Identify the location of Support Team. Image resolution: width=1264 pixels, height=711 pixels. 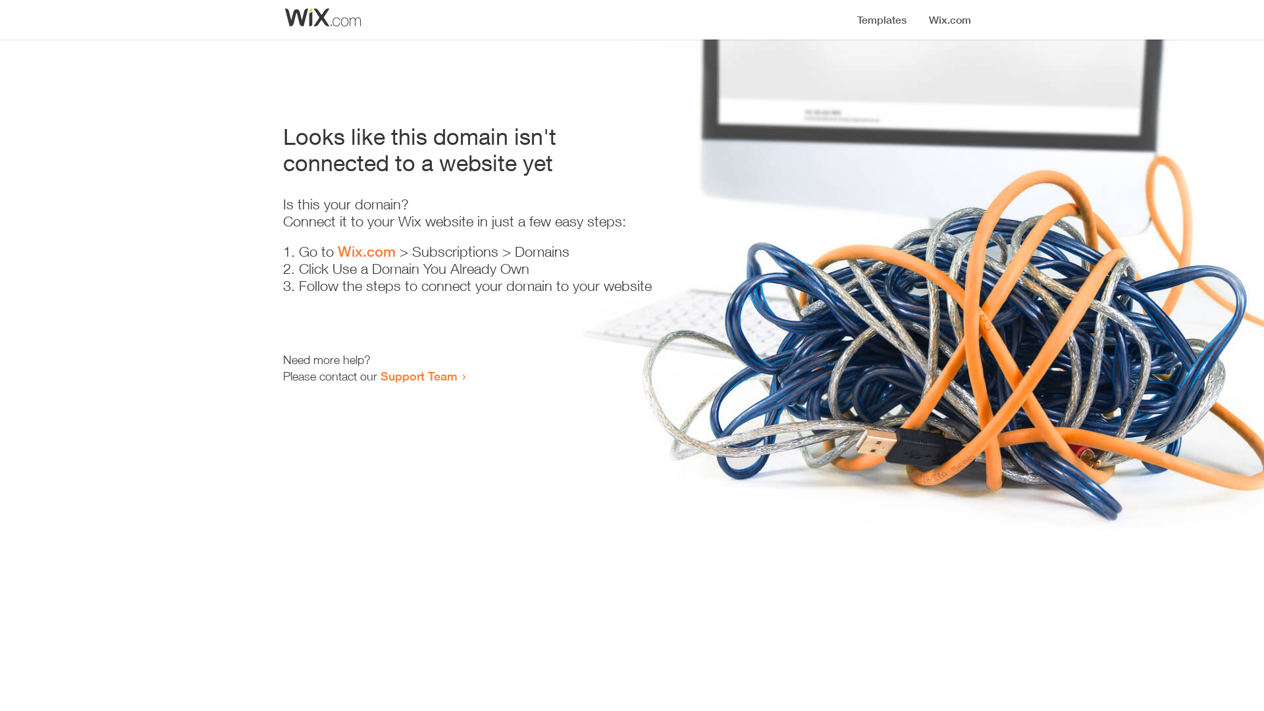
(419, 376).